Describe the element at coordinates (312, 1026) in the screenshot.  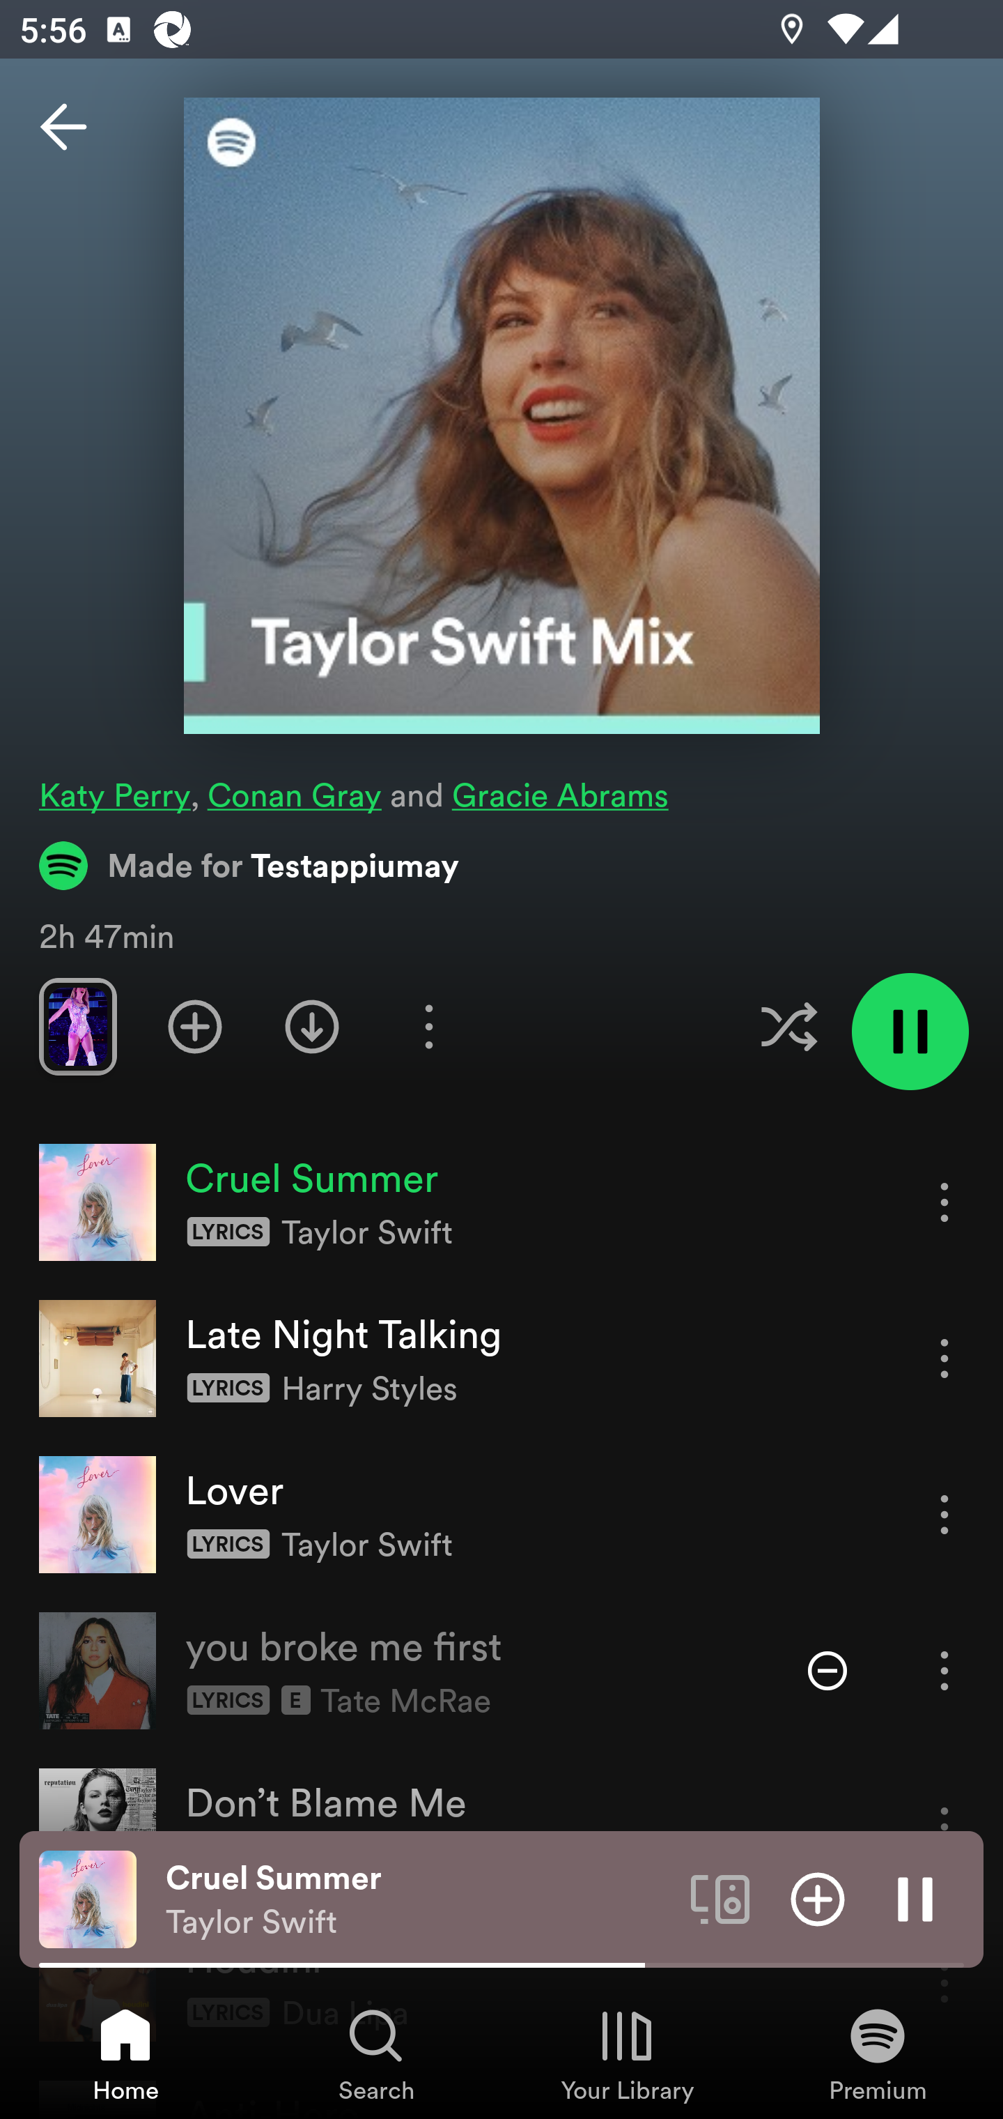
I see `Download` at that location.